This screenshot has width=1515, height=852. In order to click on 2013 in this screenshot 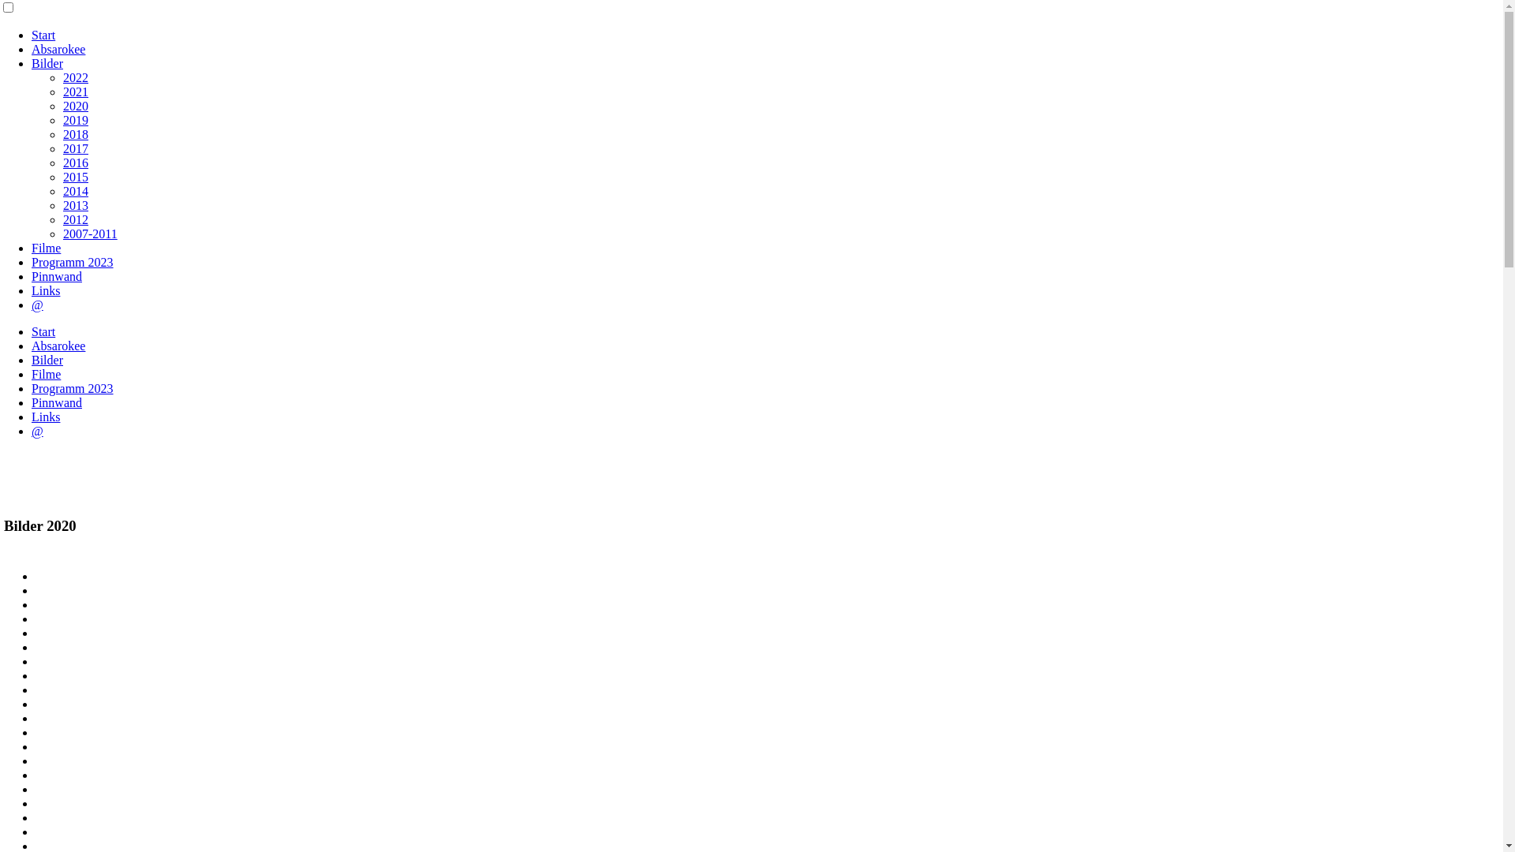, I will do `click(76, 205)`.